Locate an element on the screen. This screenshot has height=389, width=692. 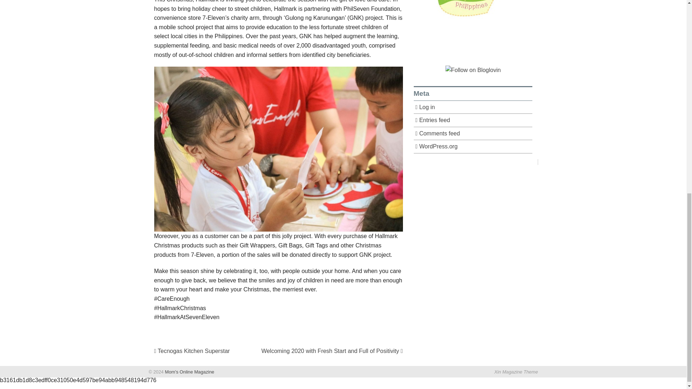
WordPress.org is located at coordinates (473, 146).